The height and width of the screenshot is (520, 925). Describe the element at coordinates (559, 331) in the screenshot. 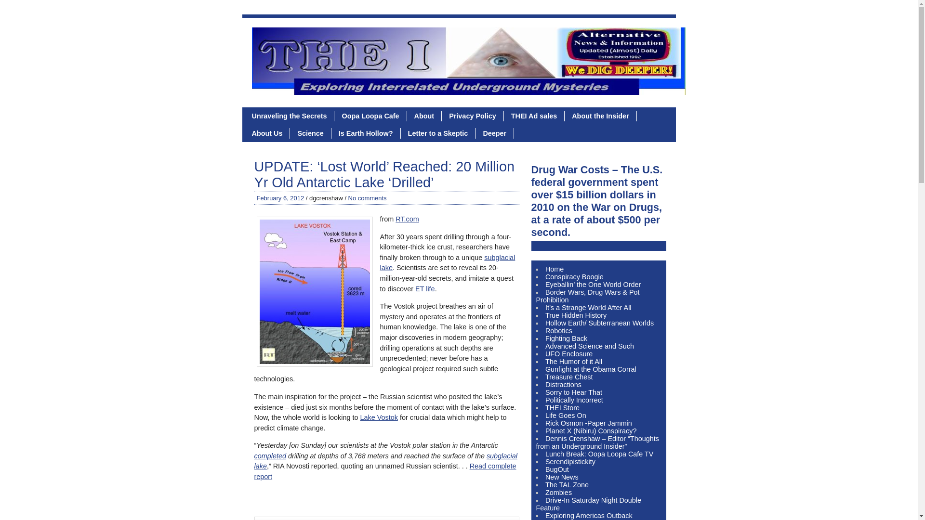

I see `Robotics` at that location.